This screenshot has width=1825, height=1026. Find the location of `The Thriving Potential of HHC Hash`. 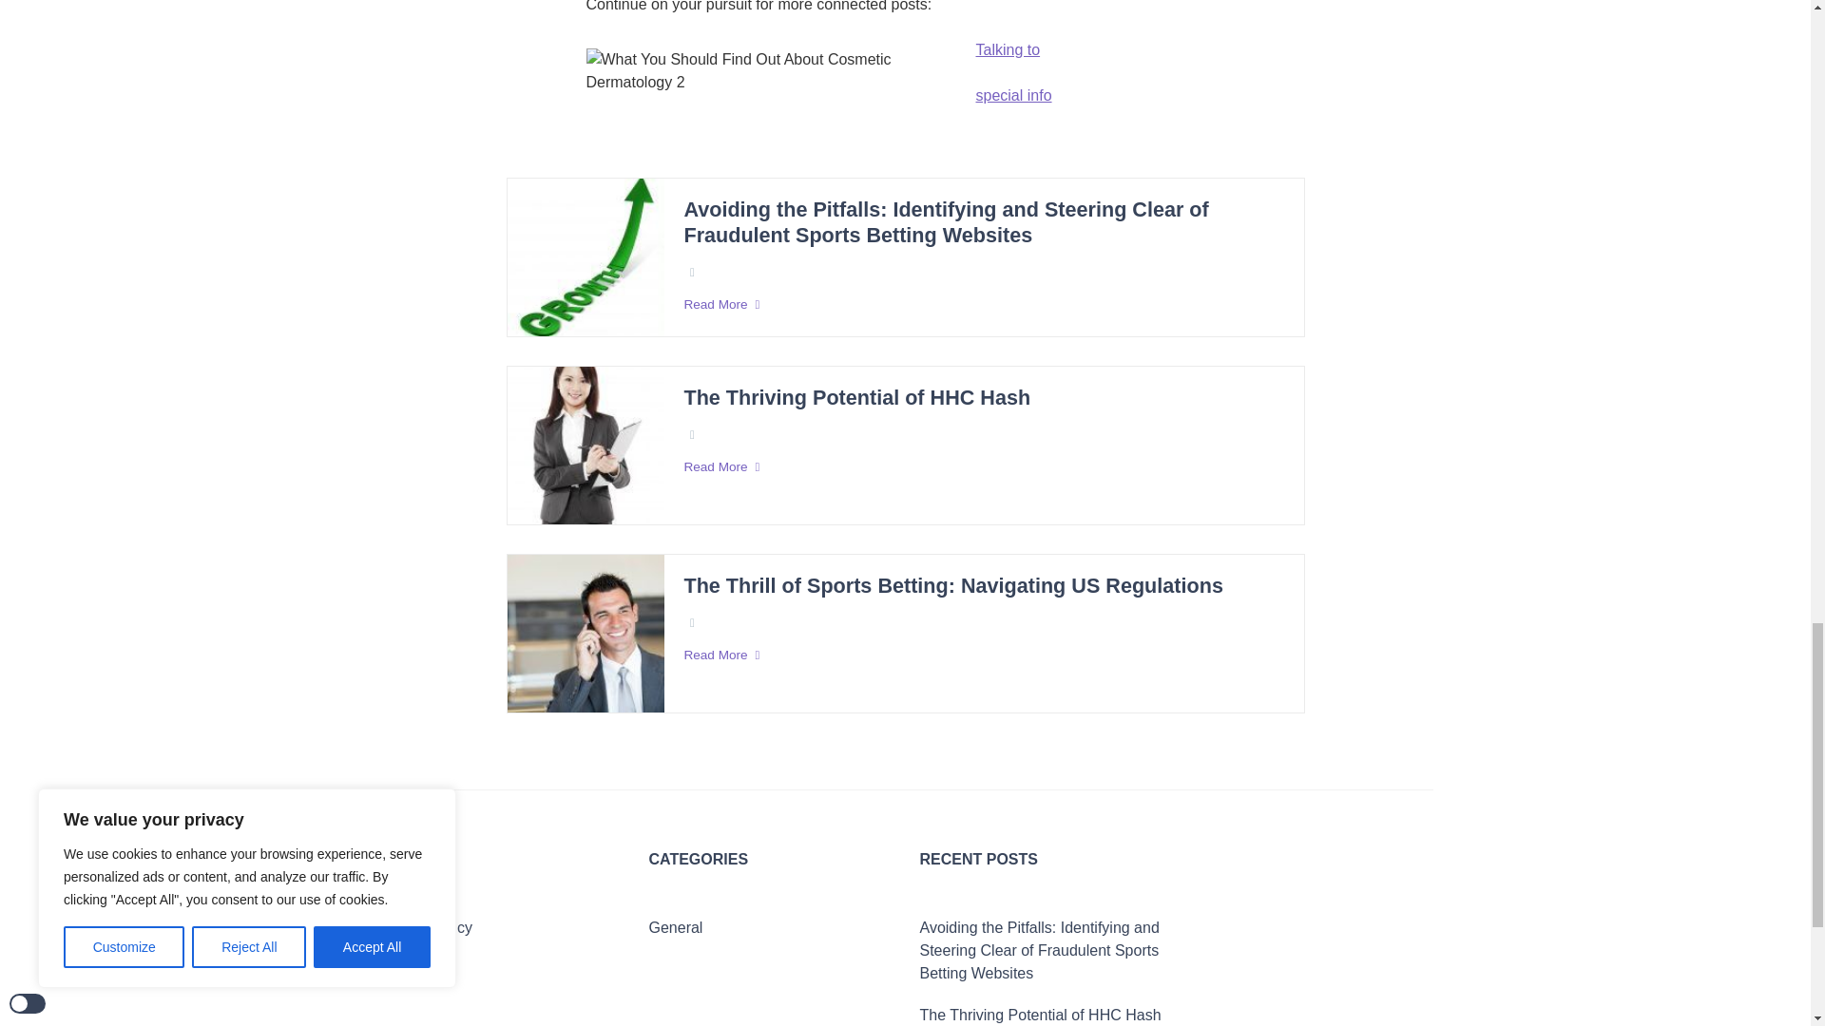

The Thriving Potential of HHC Hash is located at coordinates (856, 399).